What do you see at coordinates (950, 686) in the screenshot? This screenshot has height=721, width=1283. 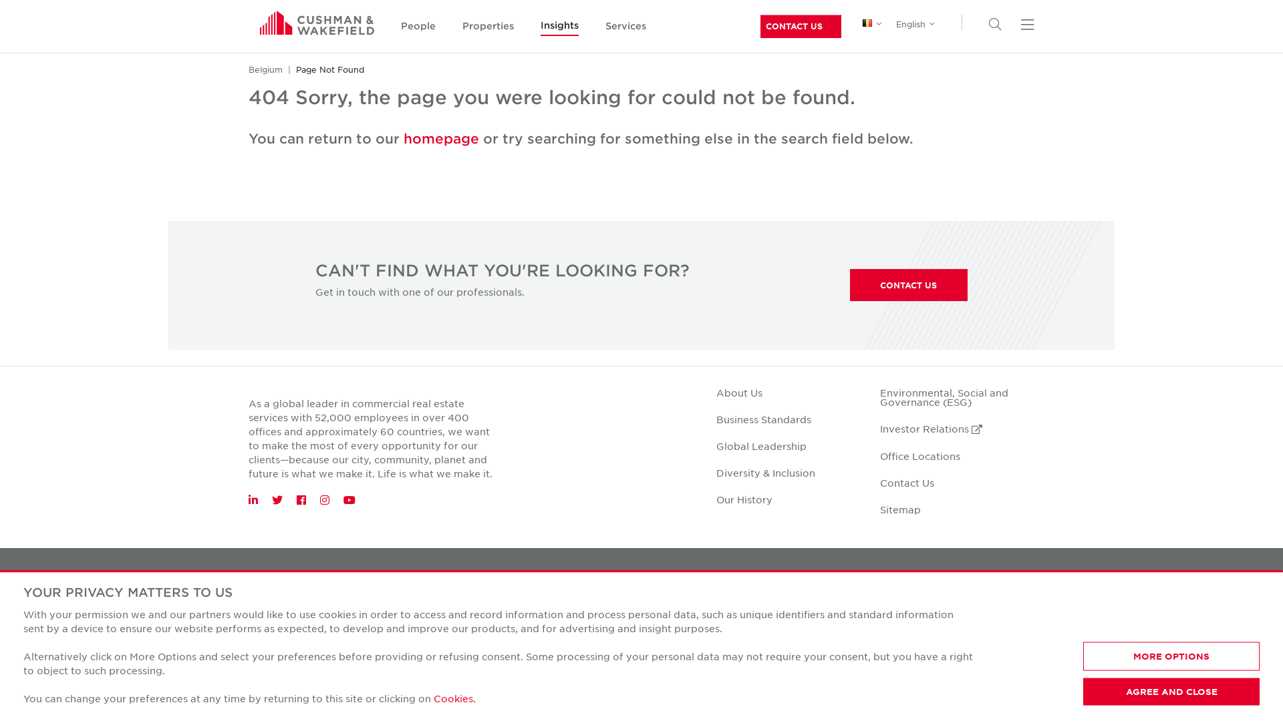 I see `Peru` at bounding box center [950, 686].